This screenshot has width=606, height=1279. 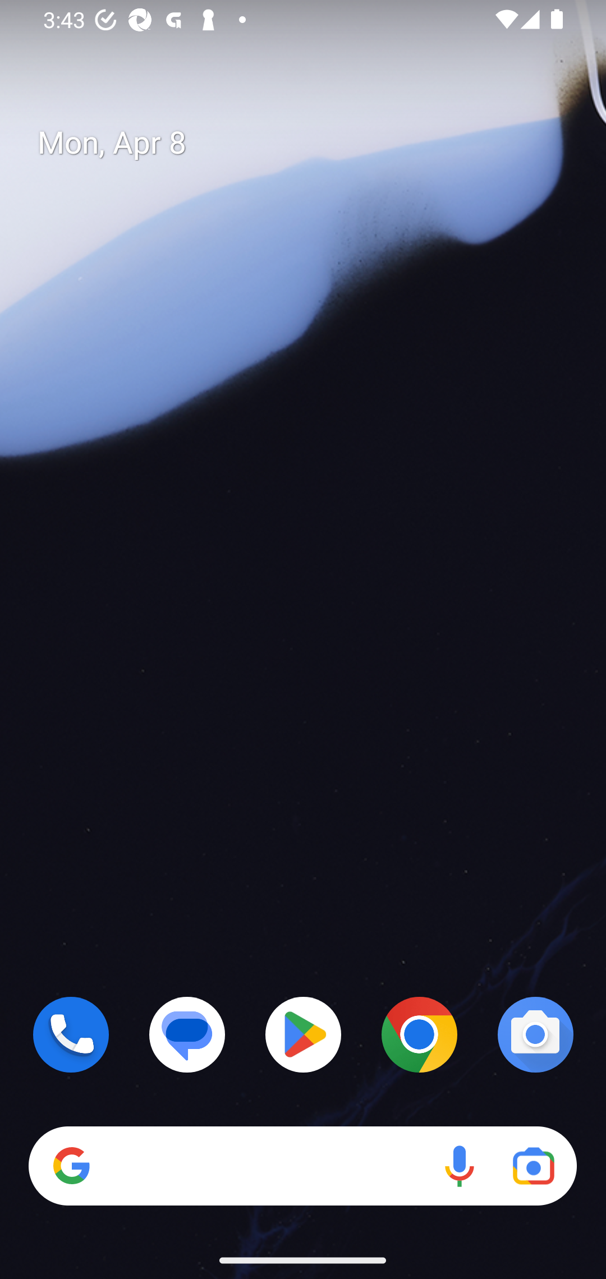 What do you see at coordinates (303, 1034) in the screenshot?
I see `Play Store` at bounding box center [303, 1034].